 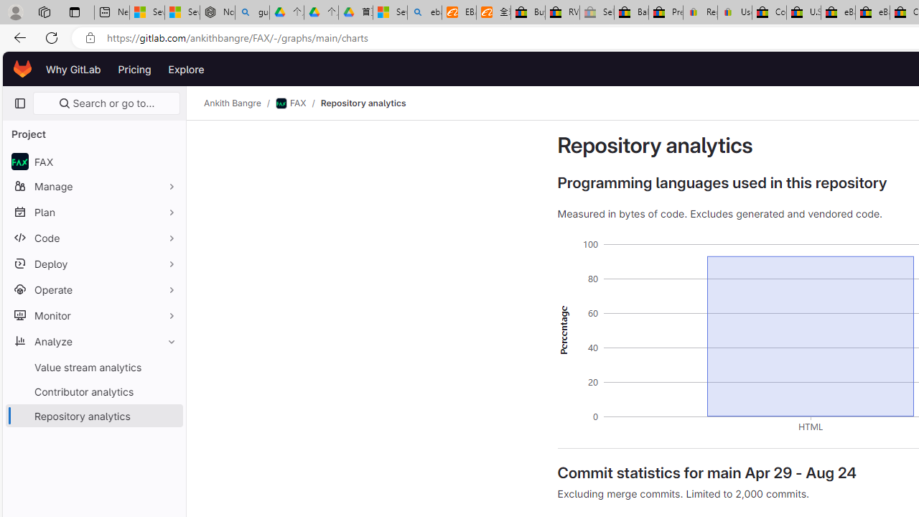 What do you see at coordinates (93, 341) in the screenshot?
I see `Analyze` at bounding box center [93, 341].